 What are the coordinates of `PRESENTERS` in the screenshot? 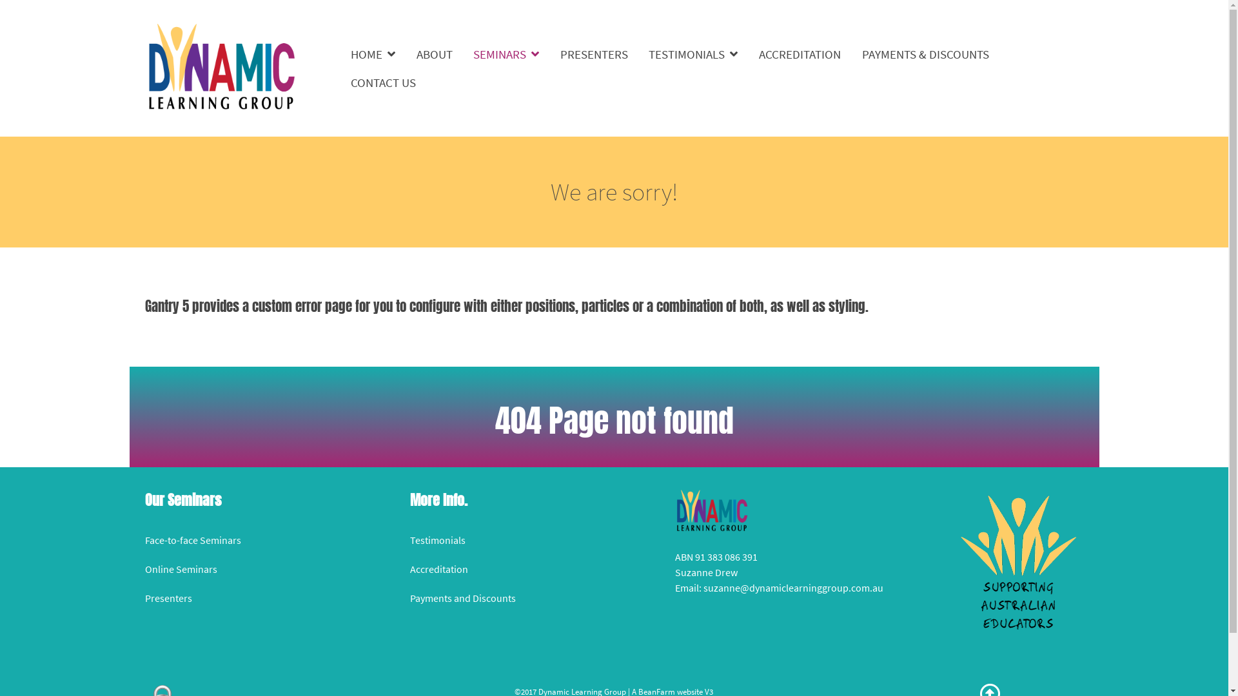 It's located at (594, 54).